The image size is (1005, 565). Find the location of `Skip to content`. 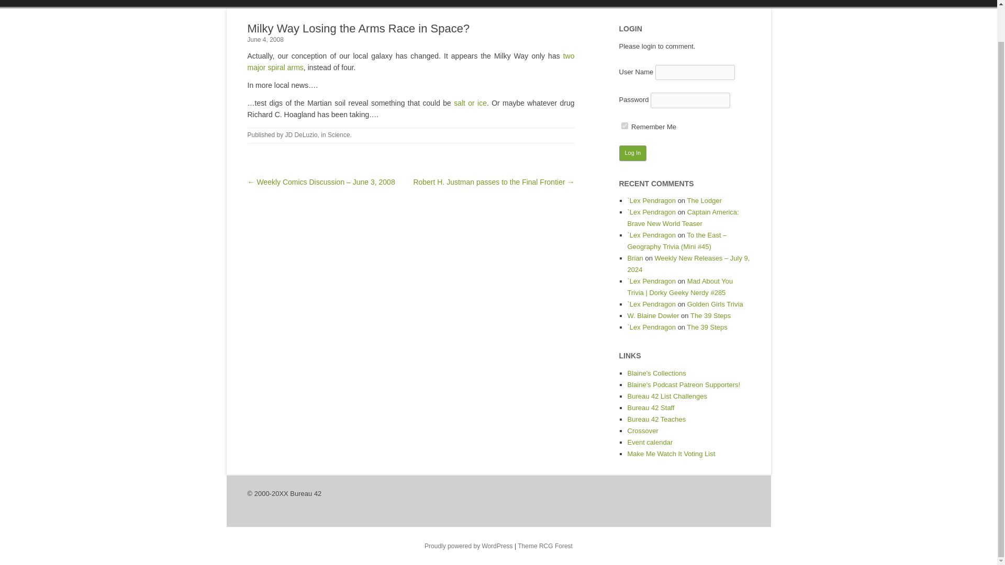

Skip to content is located at coordinates (522, 12).